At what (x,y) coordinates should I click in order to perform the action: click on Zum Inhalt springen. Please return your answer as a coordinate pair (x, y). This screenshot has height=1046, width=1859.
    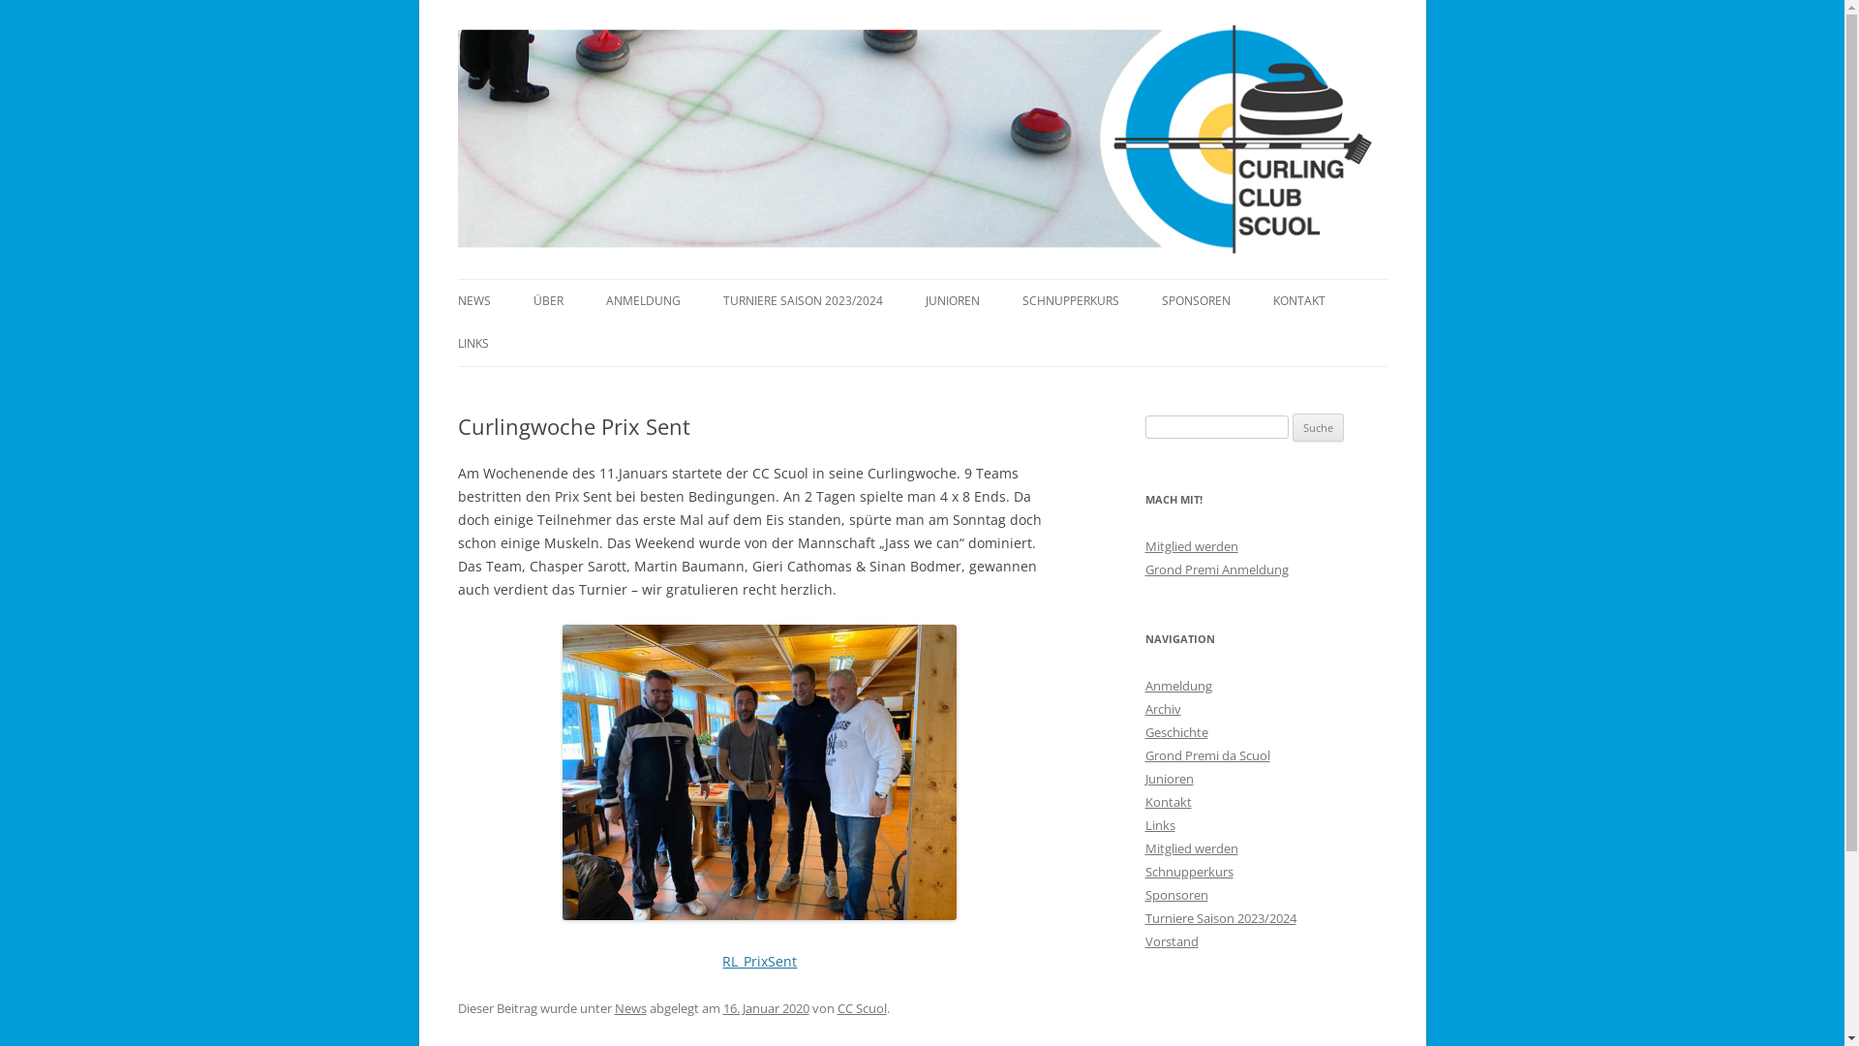
    Looking at the image, I should click on (988, 286).